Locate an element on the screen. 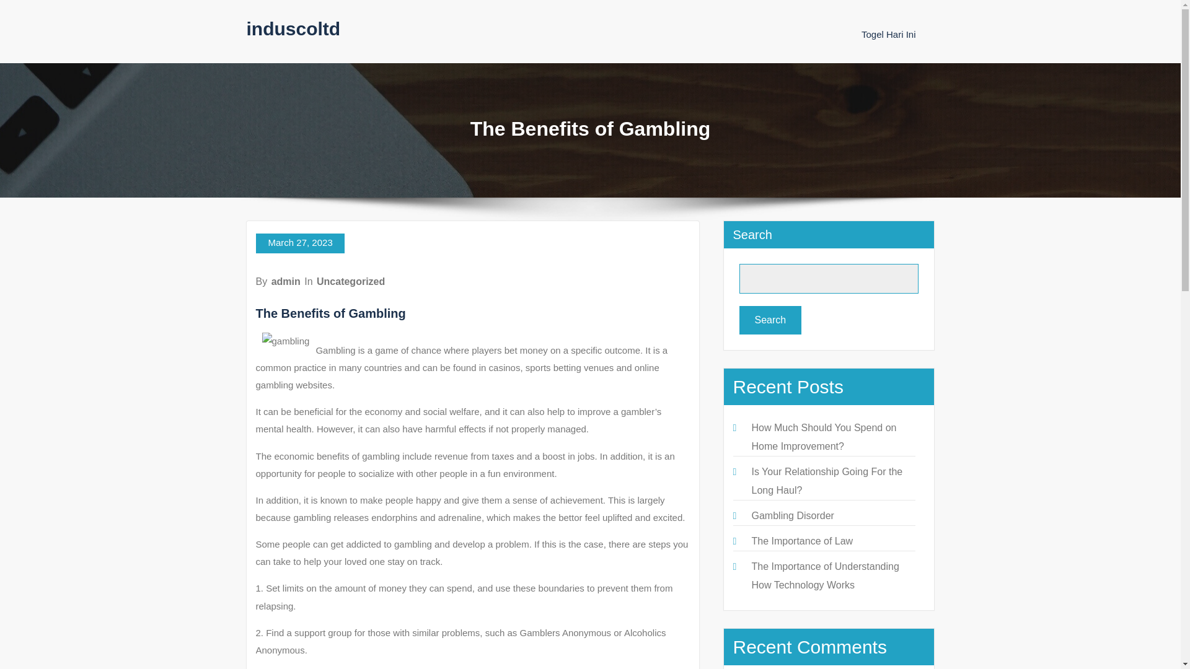 This screenshot has height=669, width=1190. The Importance of Law is located at coordinates (802, 541).